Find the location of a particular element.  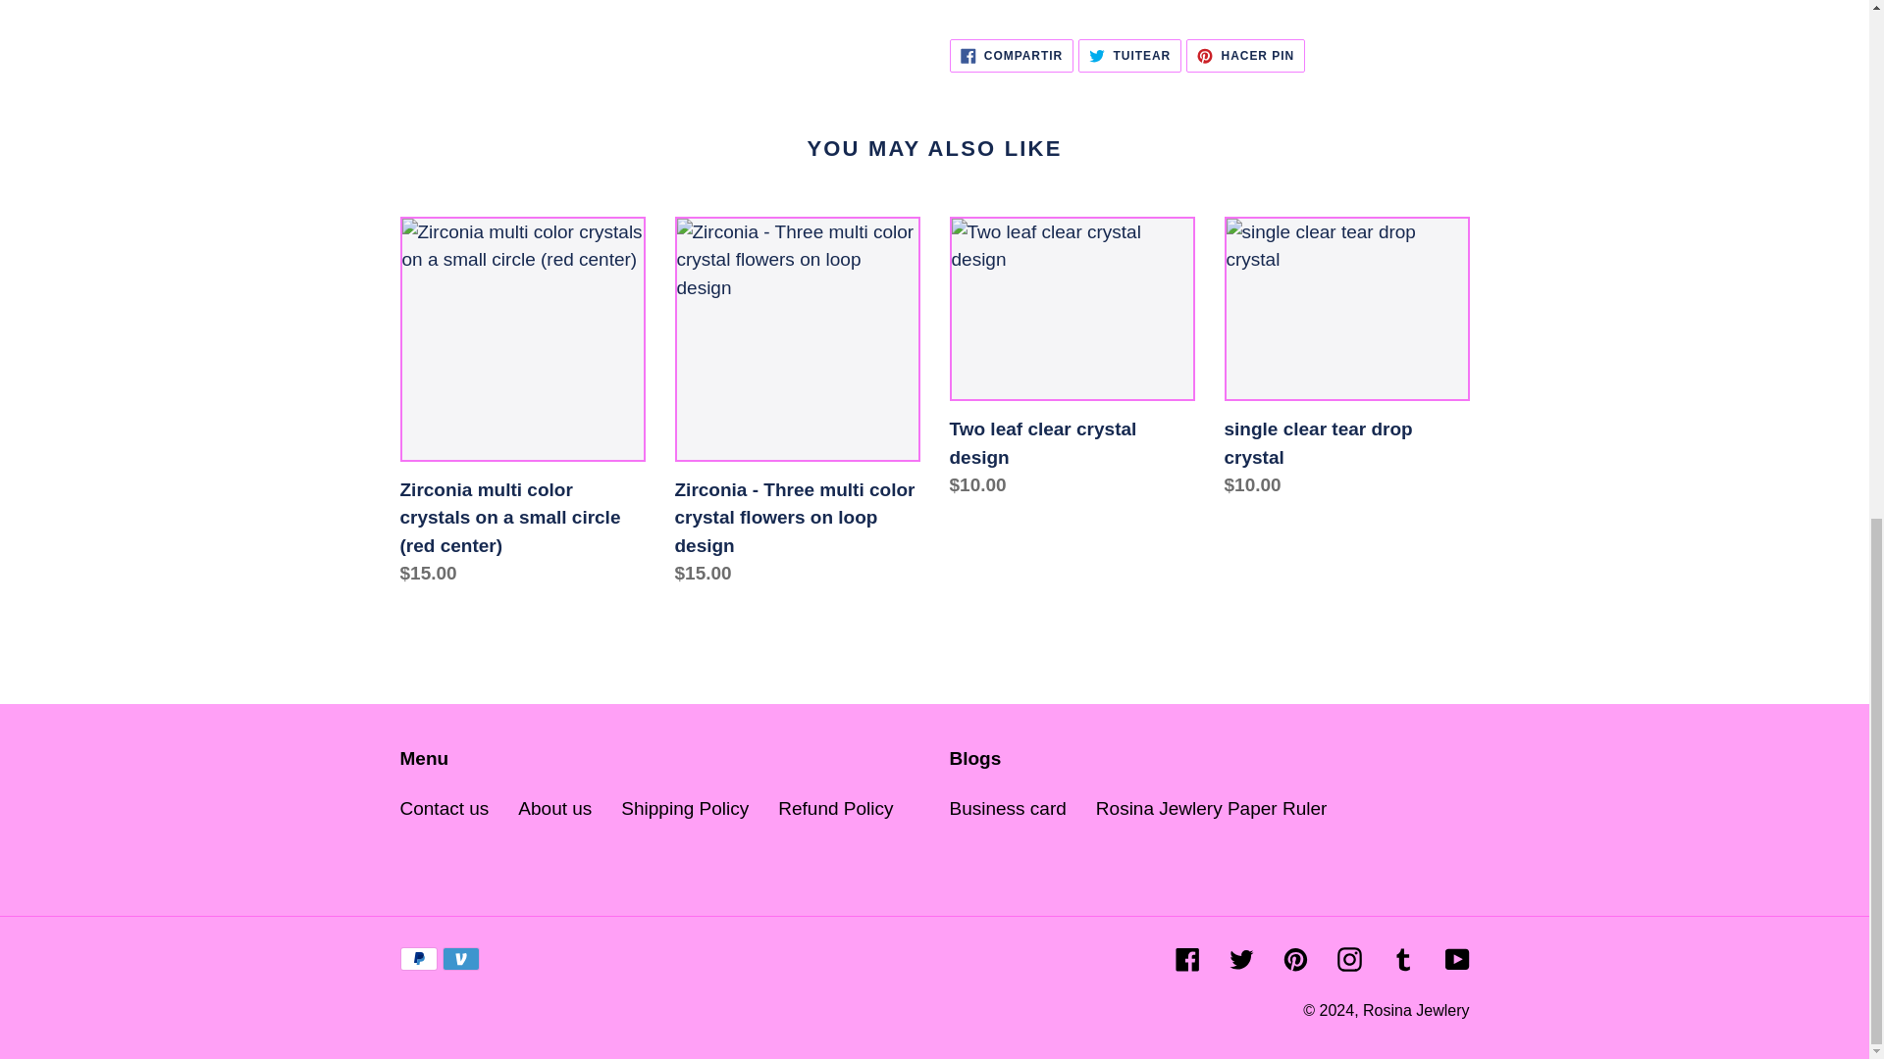

Refund Policy is located at coordinates (835, 808).